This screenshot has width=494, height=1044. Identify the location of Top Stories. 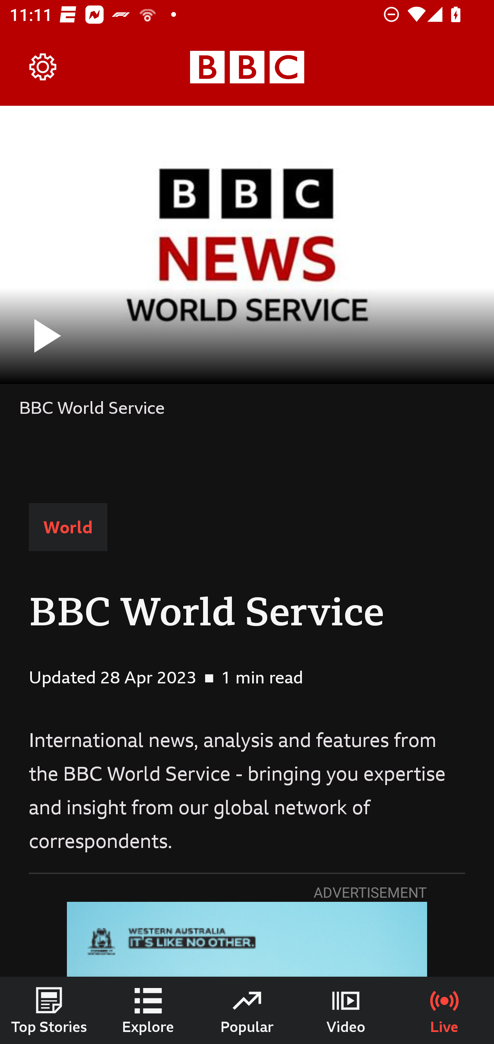
(49, 1010).